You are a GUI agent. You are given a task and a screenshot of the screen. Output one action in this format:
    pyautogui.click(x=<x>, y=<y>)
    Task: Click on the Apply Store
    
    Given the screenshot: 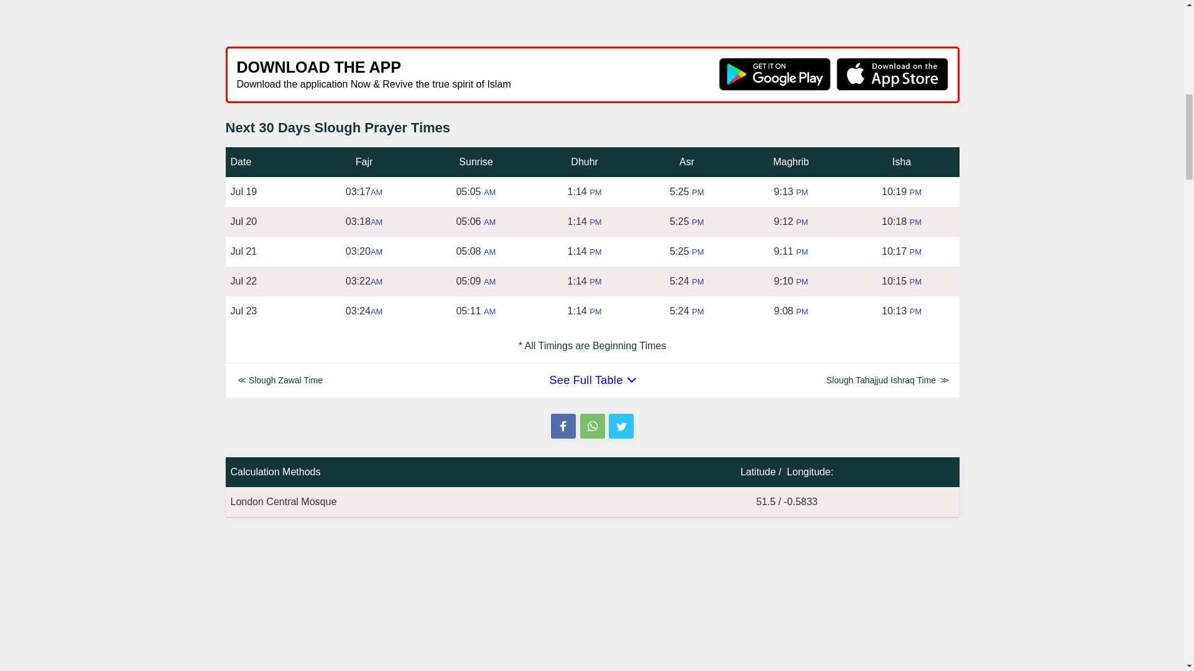 What is the action you would take?
    pyautogui.click(x=892, y=73)
    